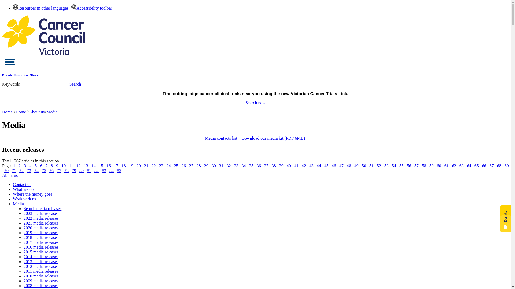  What do you see at coordinates (10, 176) in the screenshot?
I see `About us` at bounding box center [10, 176].